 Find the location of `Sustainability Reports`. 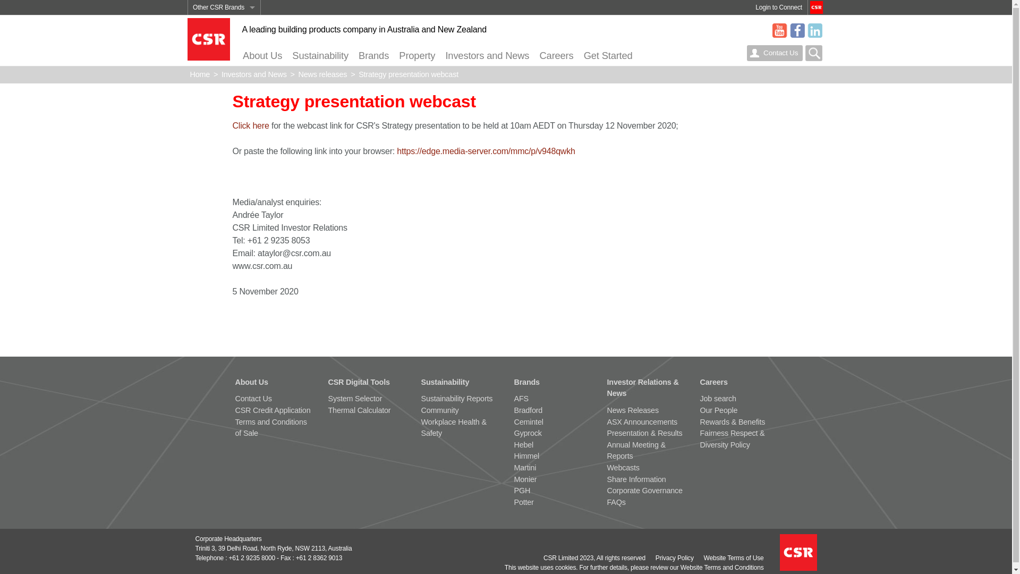

Sustainability Reports is located at coordinates (457, 399).